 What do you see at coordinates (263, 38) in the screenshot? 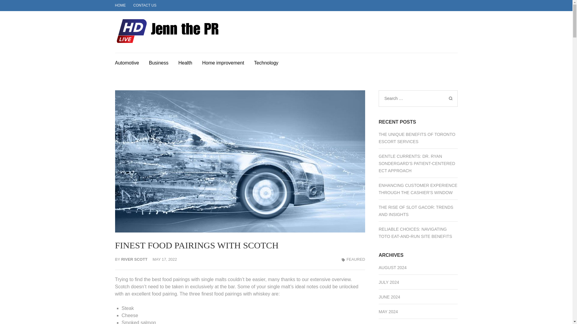
I see `JENN THE PR` at bounding box center [263, 38].